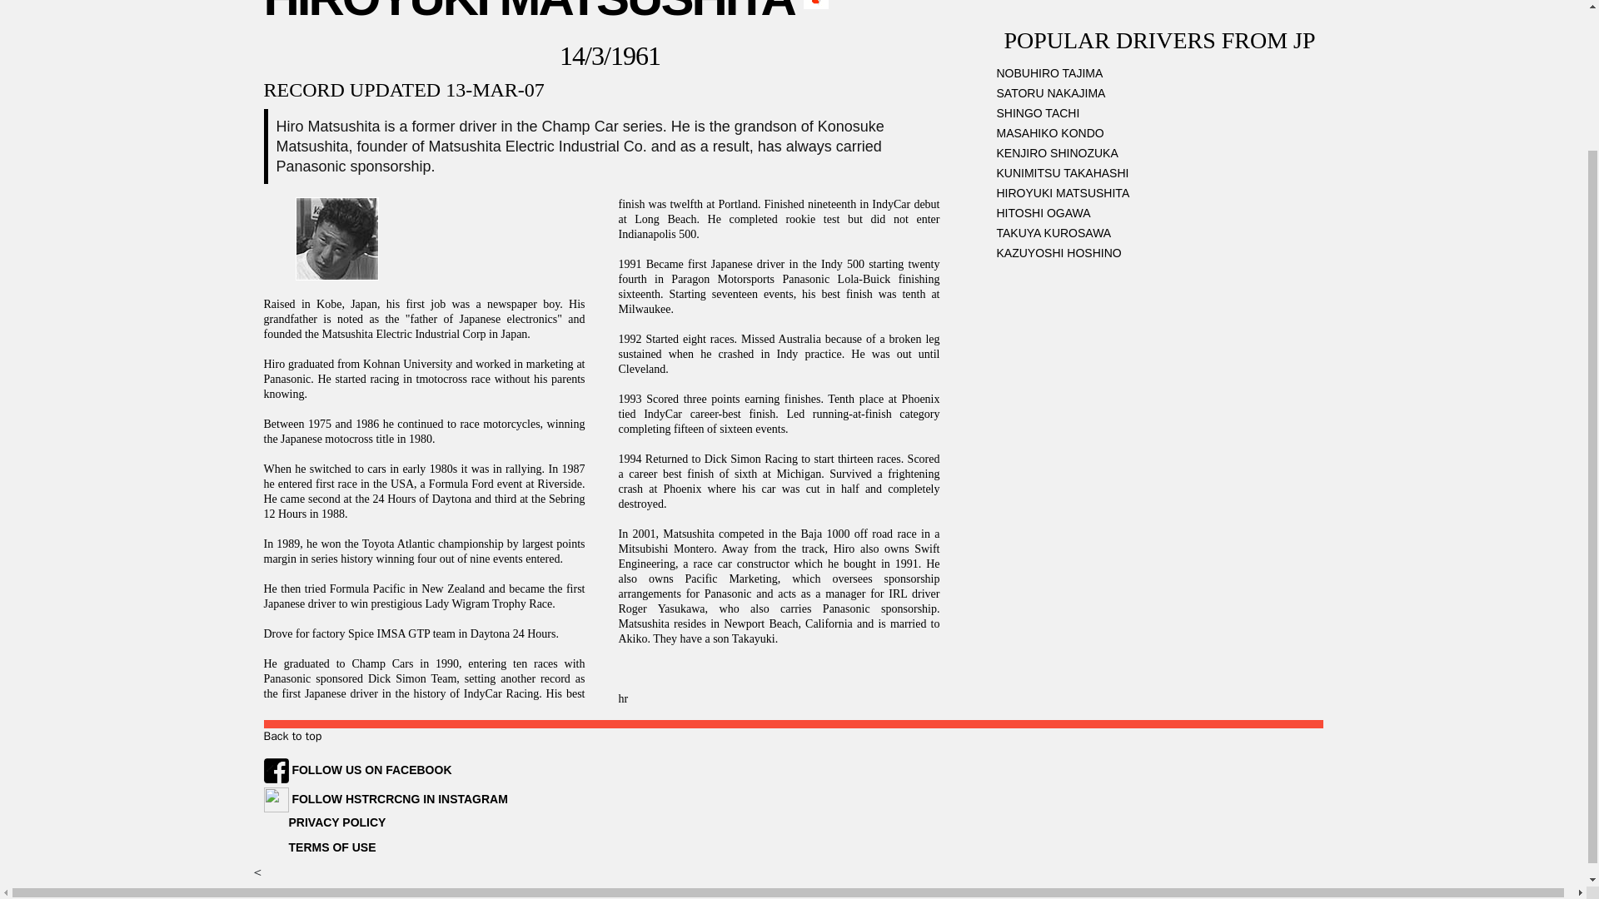 This screenshot has height=899, width=1599. Describe the element at coordinates (1159, 27) in the screenshot. I see `NOBUHIRO TAJIMA` at that location.